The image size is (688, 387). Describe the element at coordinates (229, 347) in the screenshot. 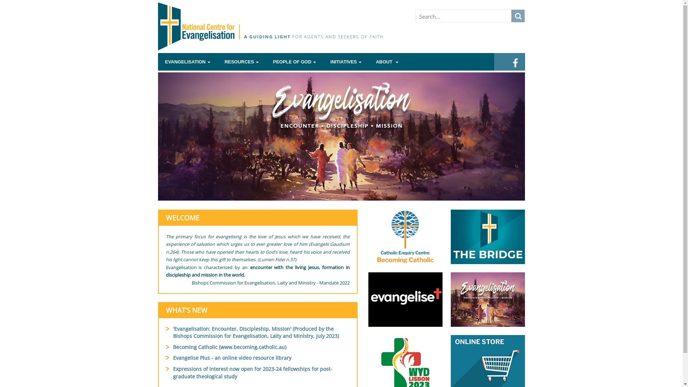

I see `Becoming Catholic (www.becoming.catholic.au)` at that location.